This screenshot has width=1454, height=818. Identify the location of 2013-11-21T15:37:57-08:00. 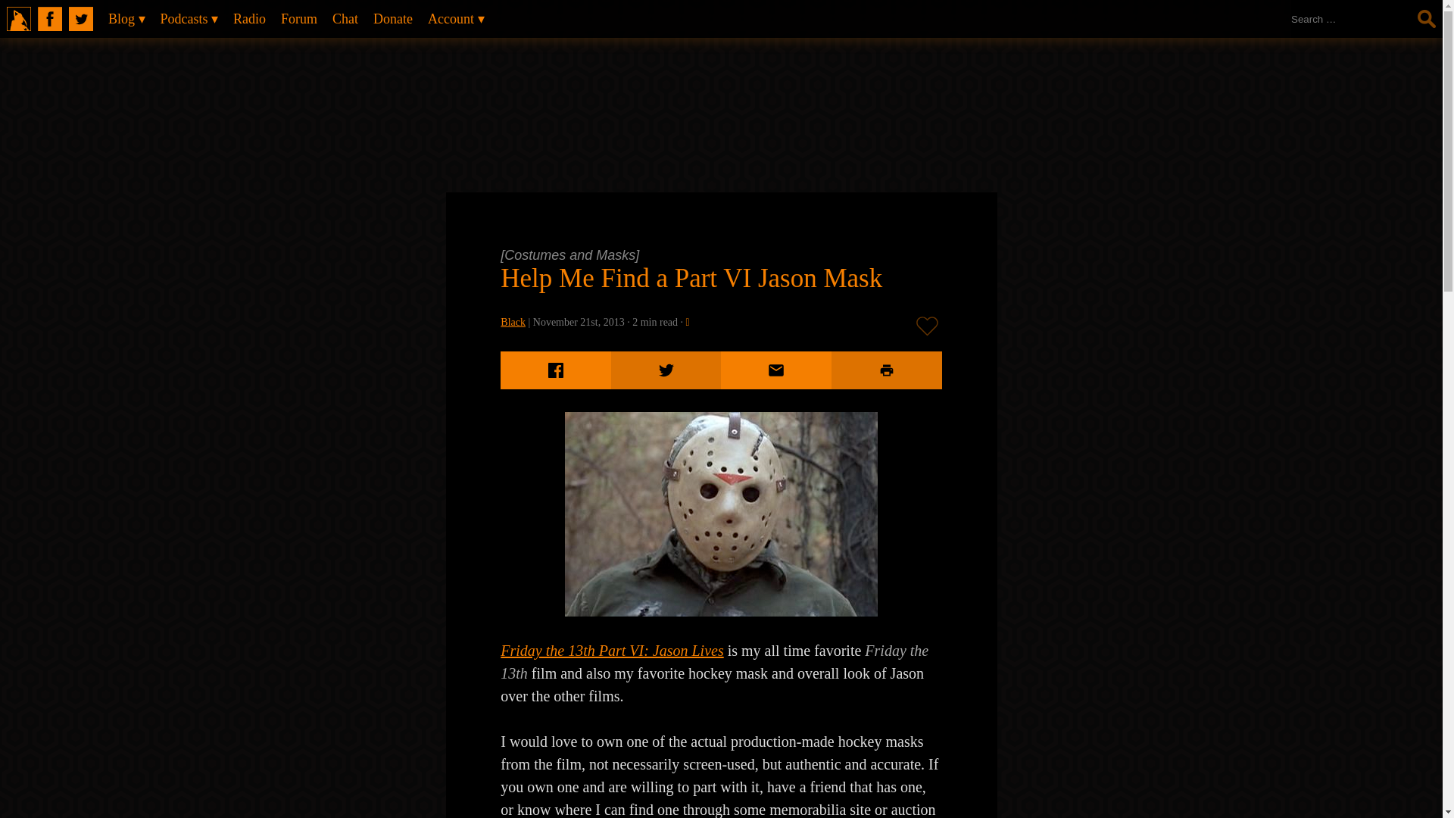
(579, 322).